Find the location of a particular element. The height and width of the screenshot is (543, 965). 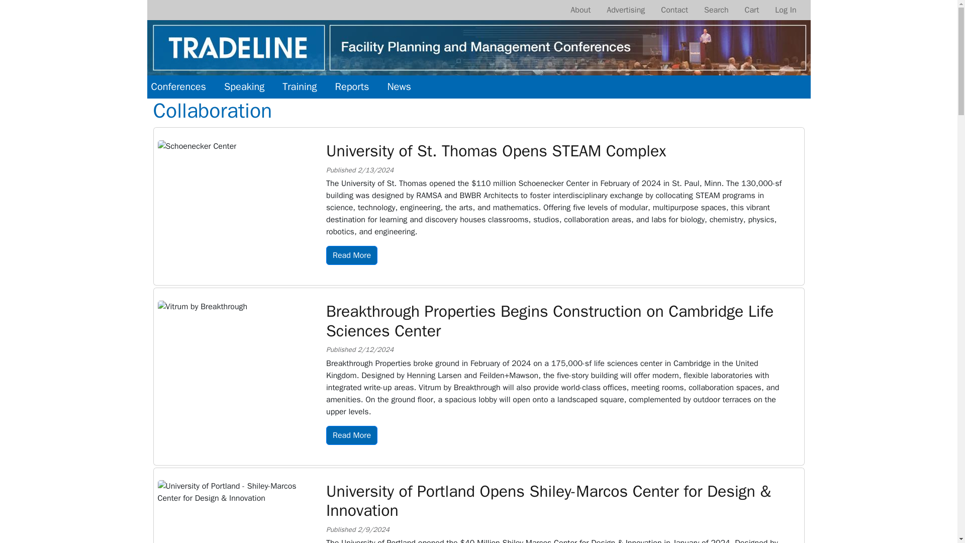

About is located at coordinates (580, 10).